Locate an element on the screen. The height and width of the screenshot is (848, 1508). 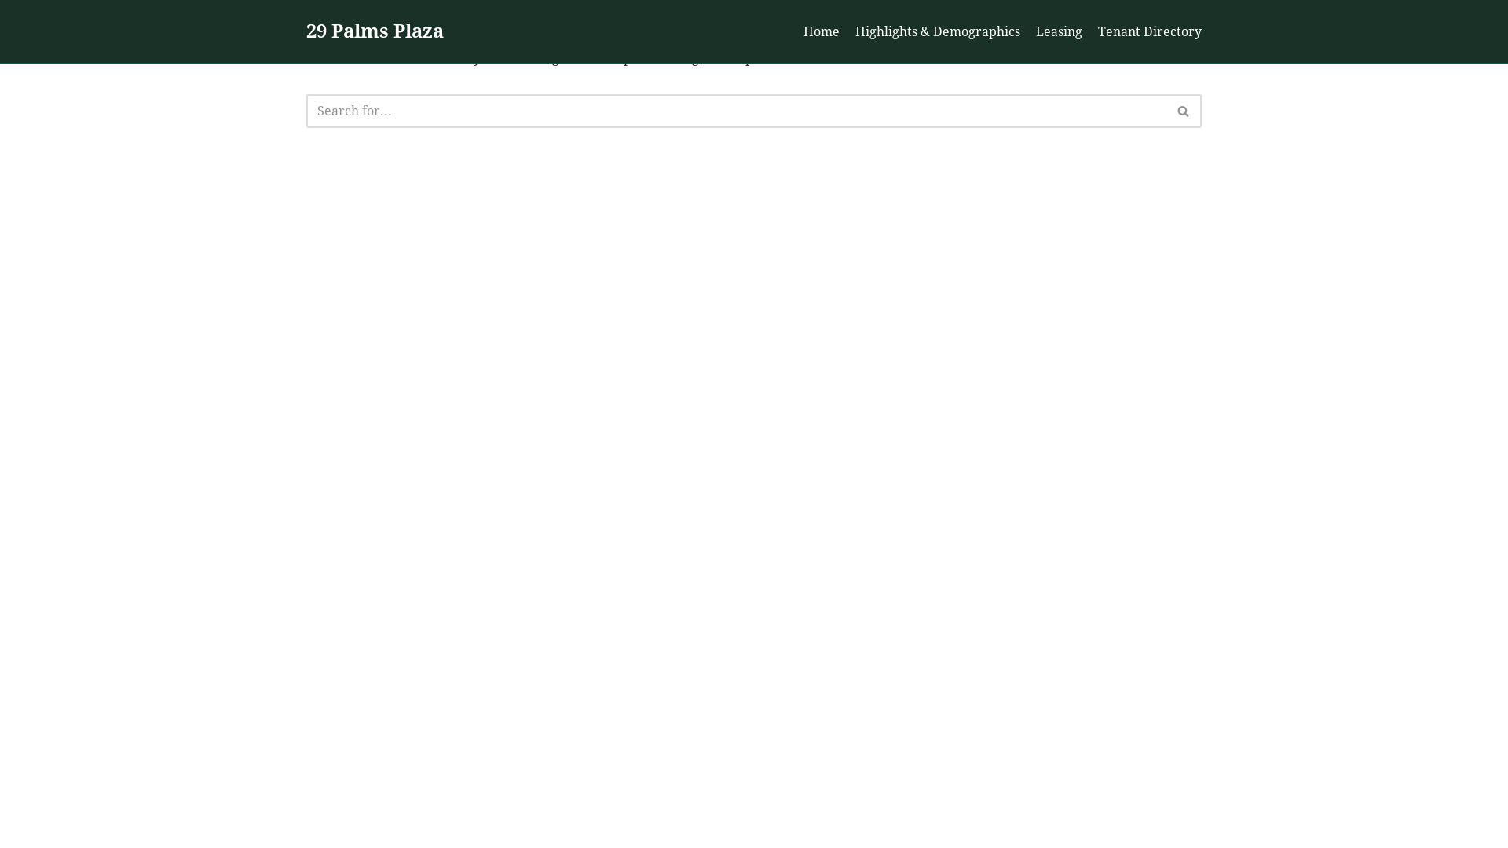
Tenant Directory is located at coordinates (1150, 32).